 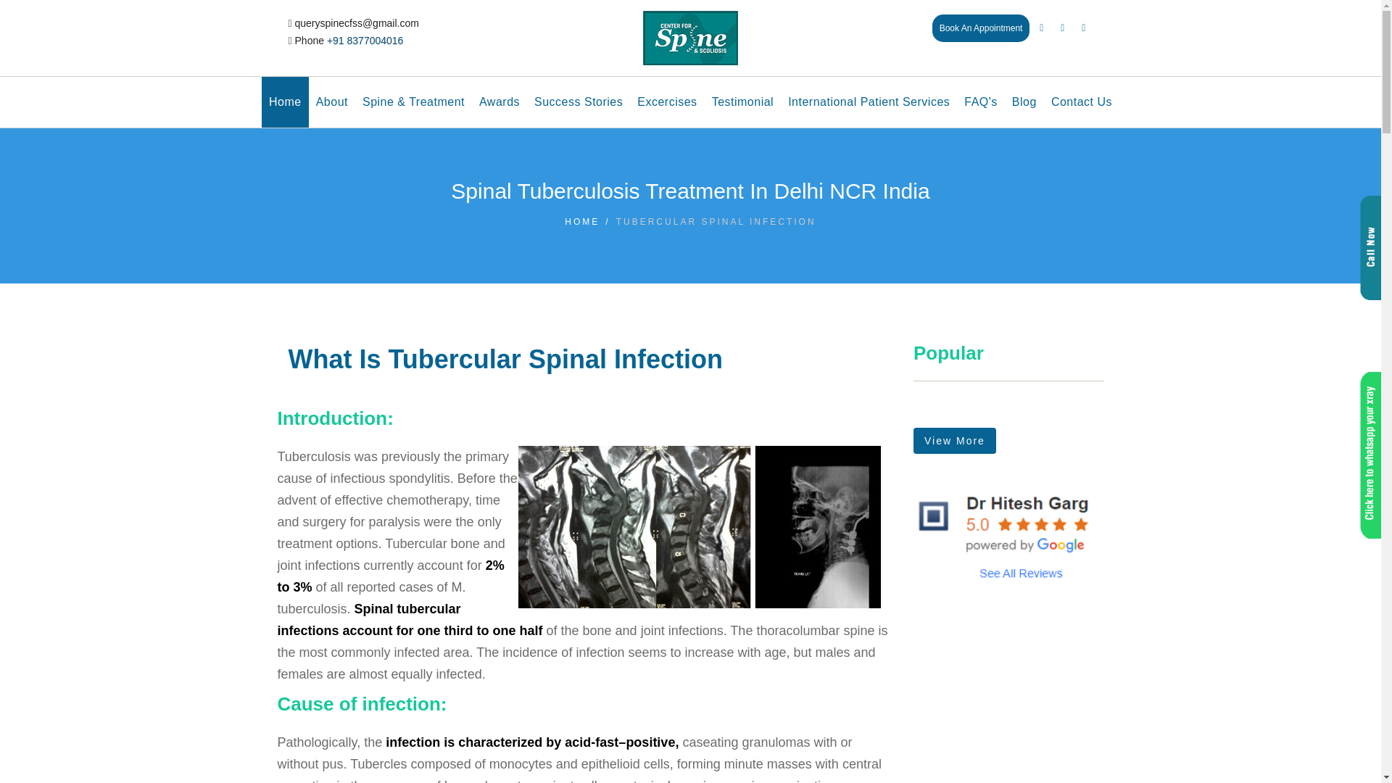 I want to click on Home, so click(x=285, y=101).